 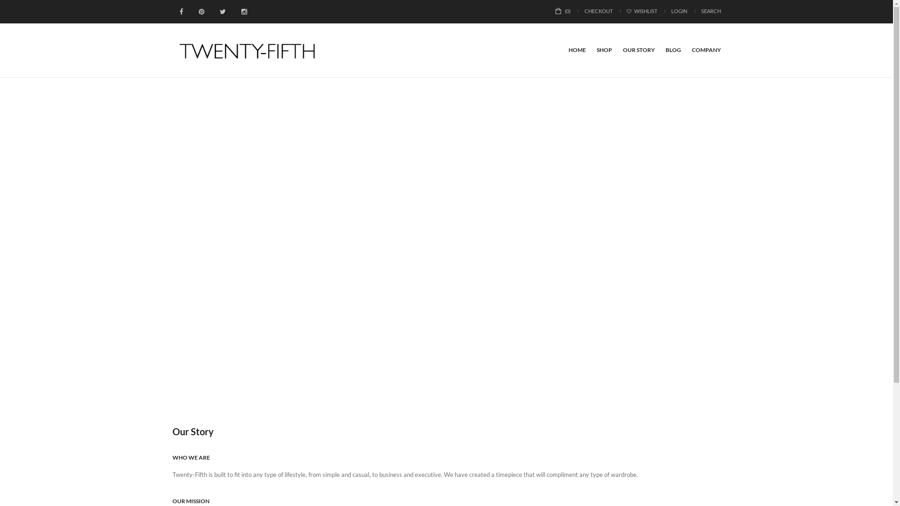 I want to click on HOME, so click(x=577, y=50).